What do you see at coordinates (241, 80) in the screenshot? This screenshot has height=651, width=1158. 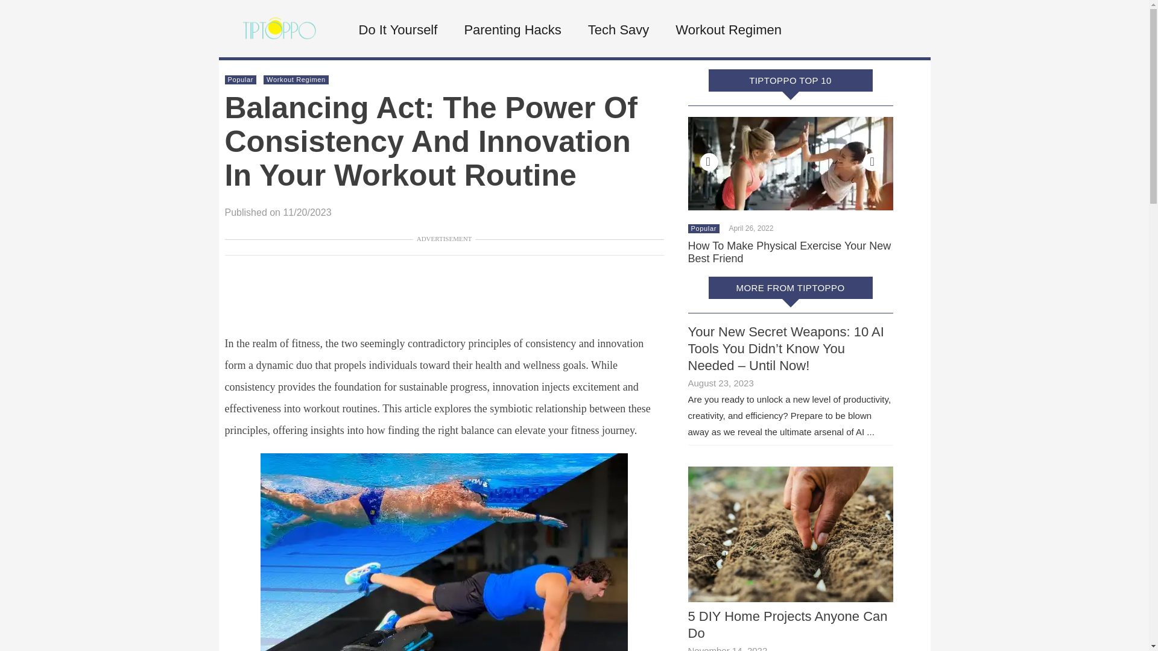 I see `Popular` at bounding box center [241, 80].